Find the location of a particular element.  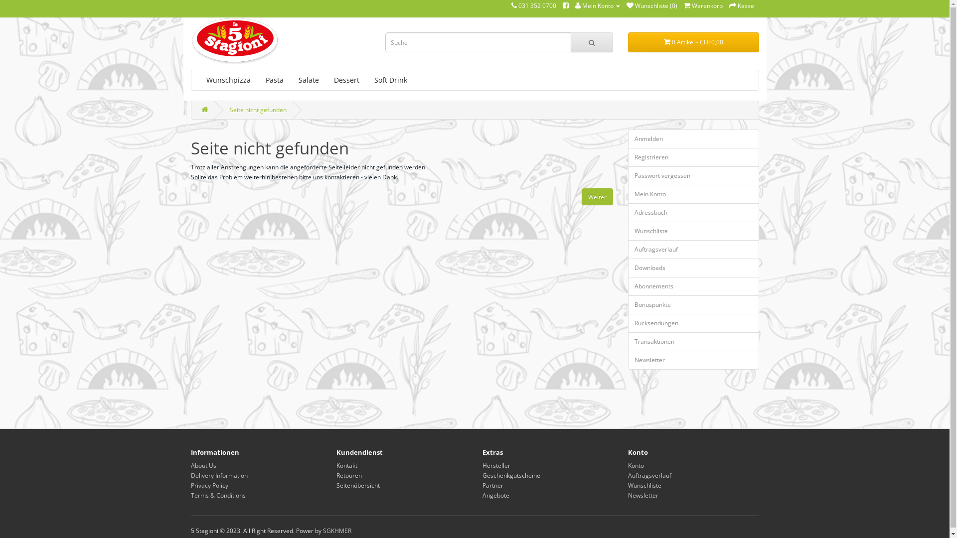

Auftragsverlauf is located at coordinates (694, 250).